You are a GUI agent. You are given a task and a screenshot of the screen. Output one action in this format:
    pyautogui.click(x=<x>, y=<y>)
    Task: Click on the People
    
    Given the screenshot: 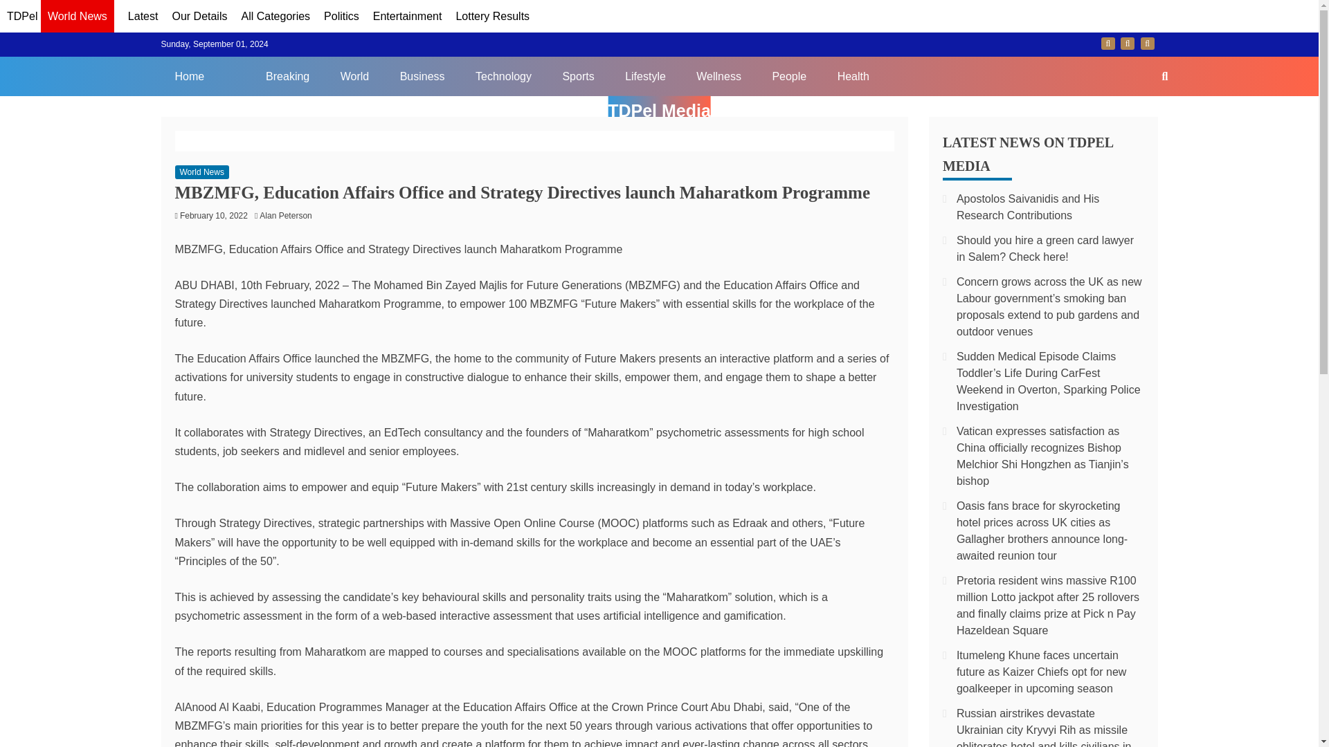 What is the action you would take?
    pyautogui.click(x=788, y=76)
    